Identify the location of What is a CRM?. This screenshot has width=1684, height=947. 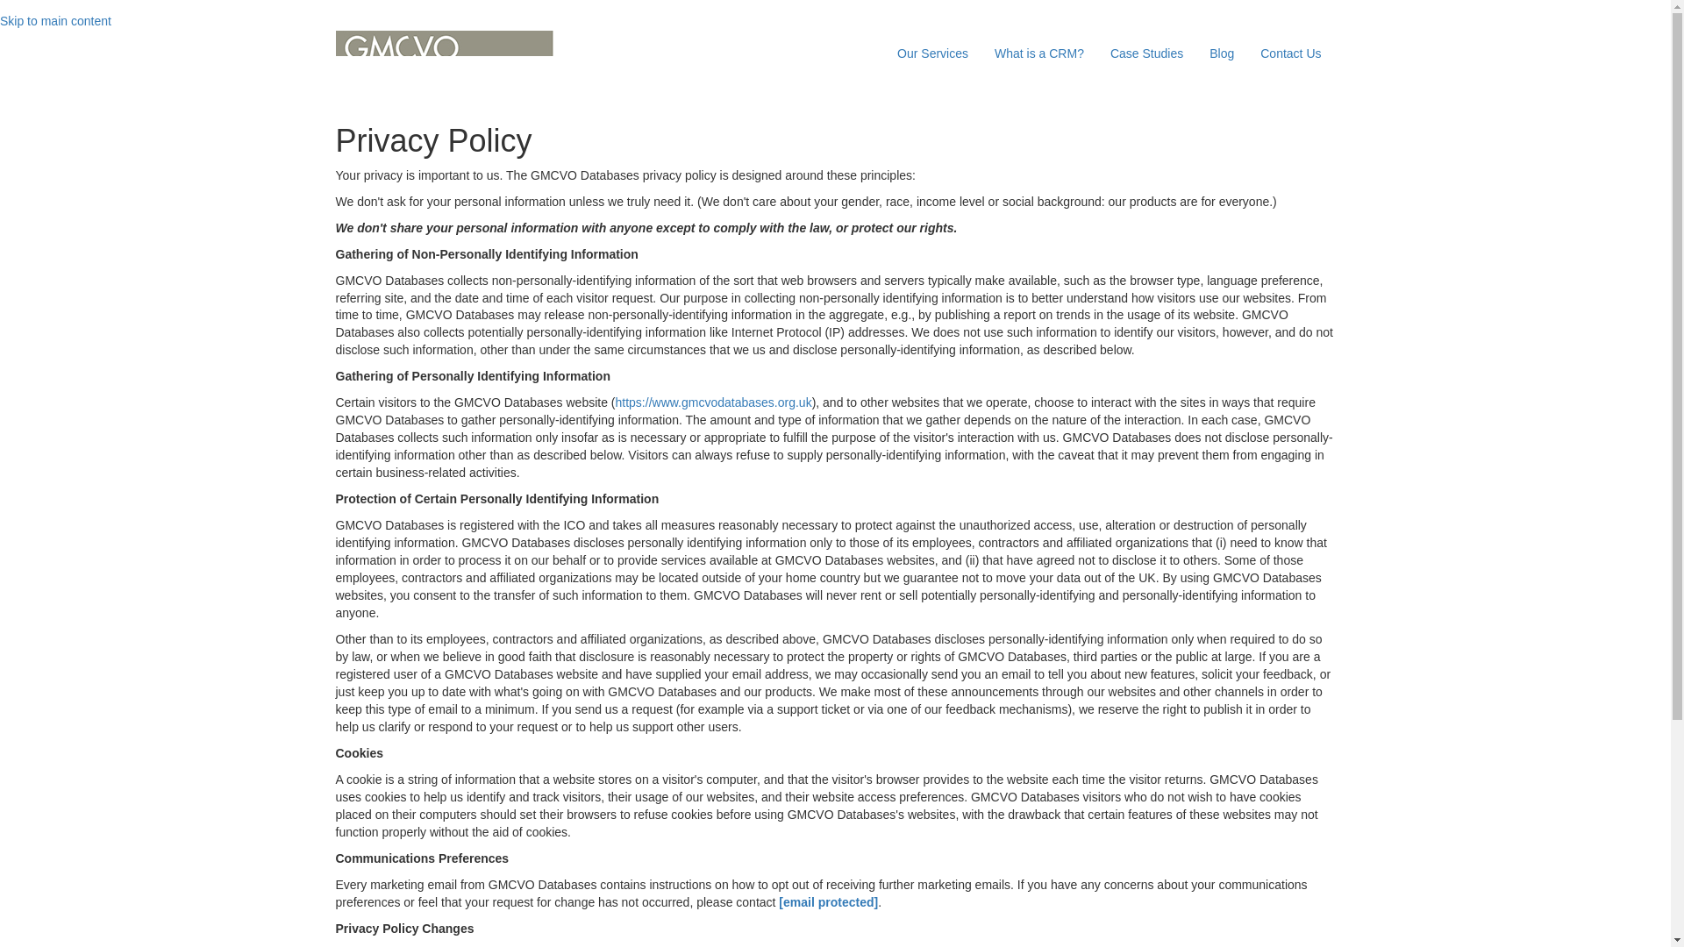
(1039, 53).